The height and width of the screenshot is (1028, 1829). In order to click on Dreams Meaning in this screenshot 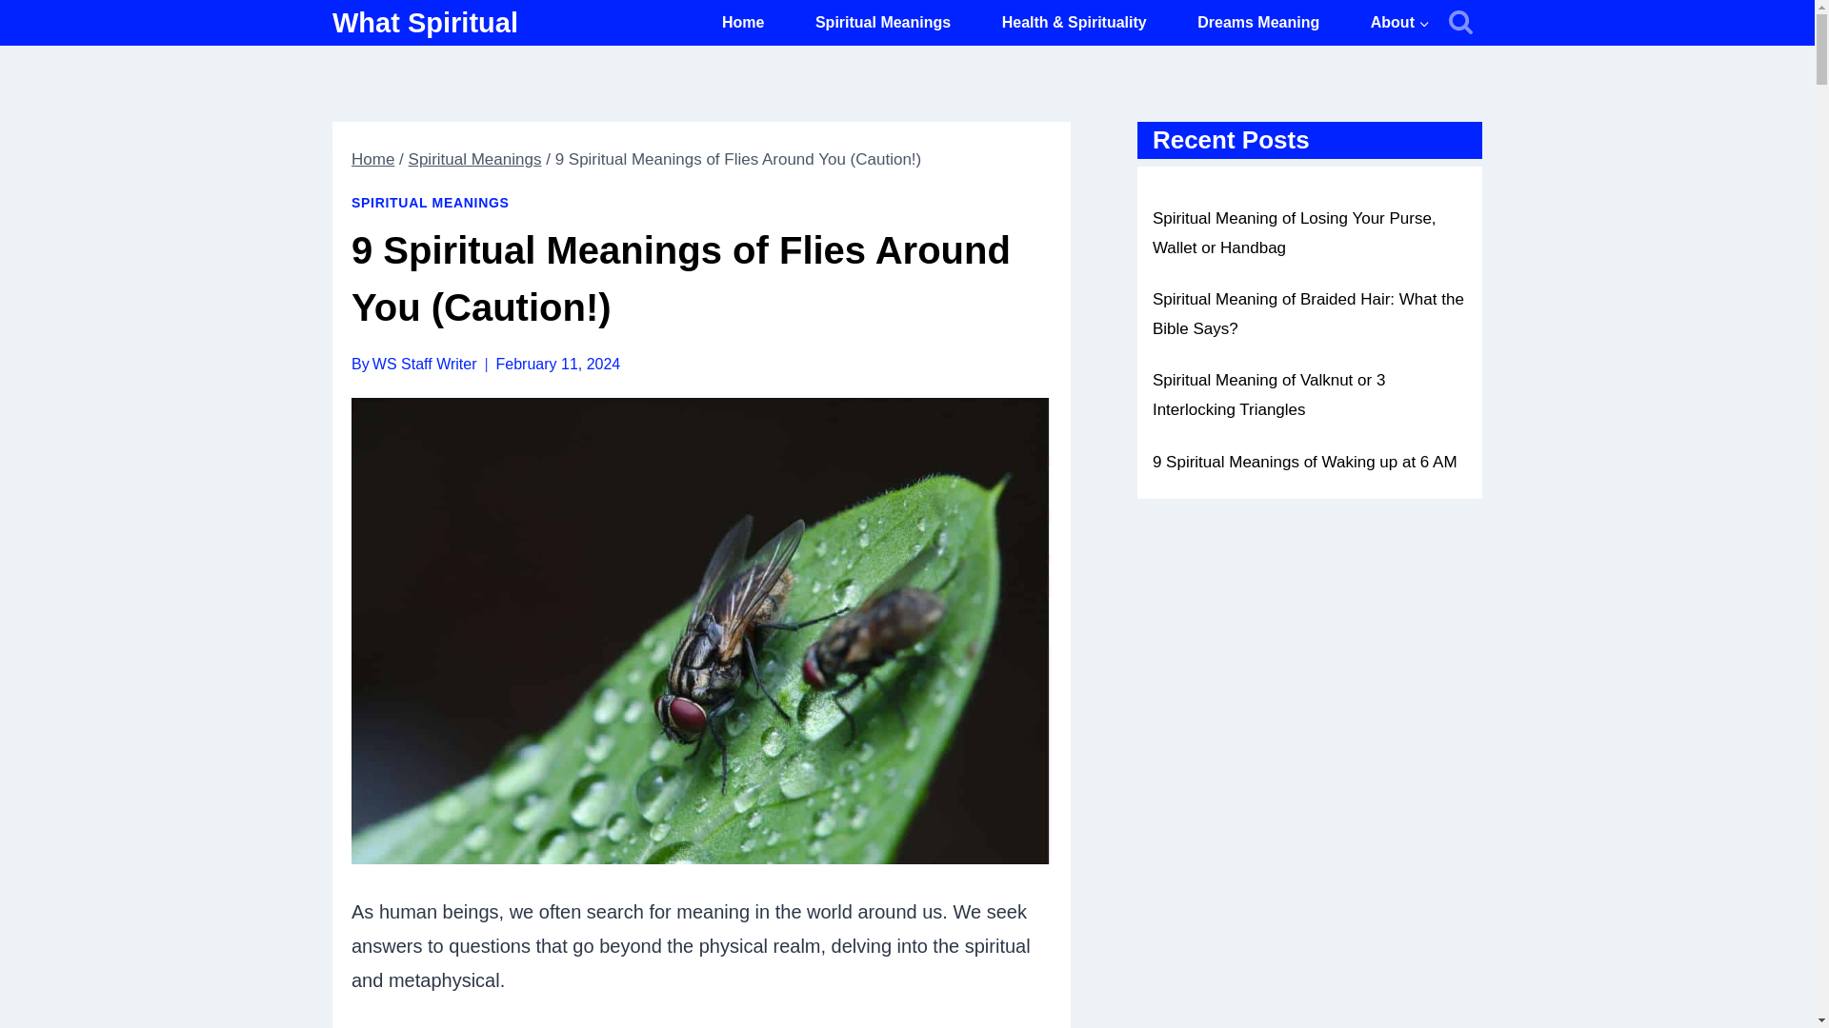, I will do `click(1257, 23)`.